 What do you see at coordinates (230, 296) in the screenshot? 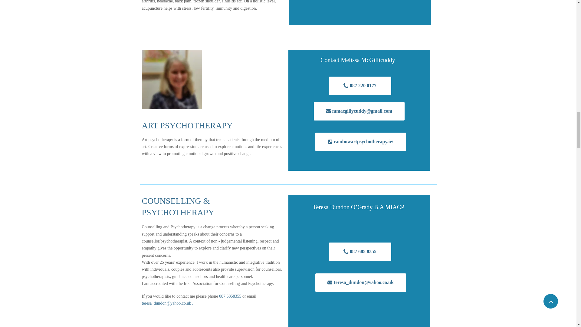
I see `087 6858355` at bounding box center [230, 296].